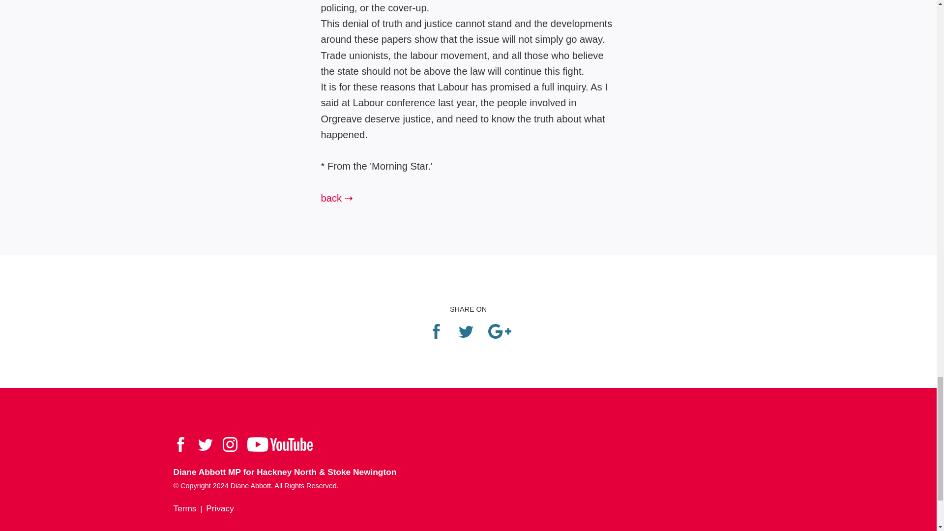 Image resolution: width=944 pixels, height=531 pixels. Describe the element at coordinates (184, 508) in the screenshot. I see `Terms` at that location.